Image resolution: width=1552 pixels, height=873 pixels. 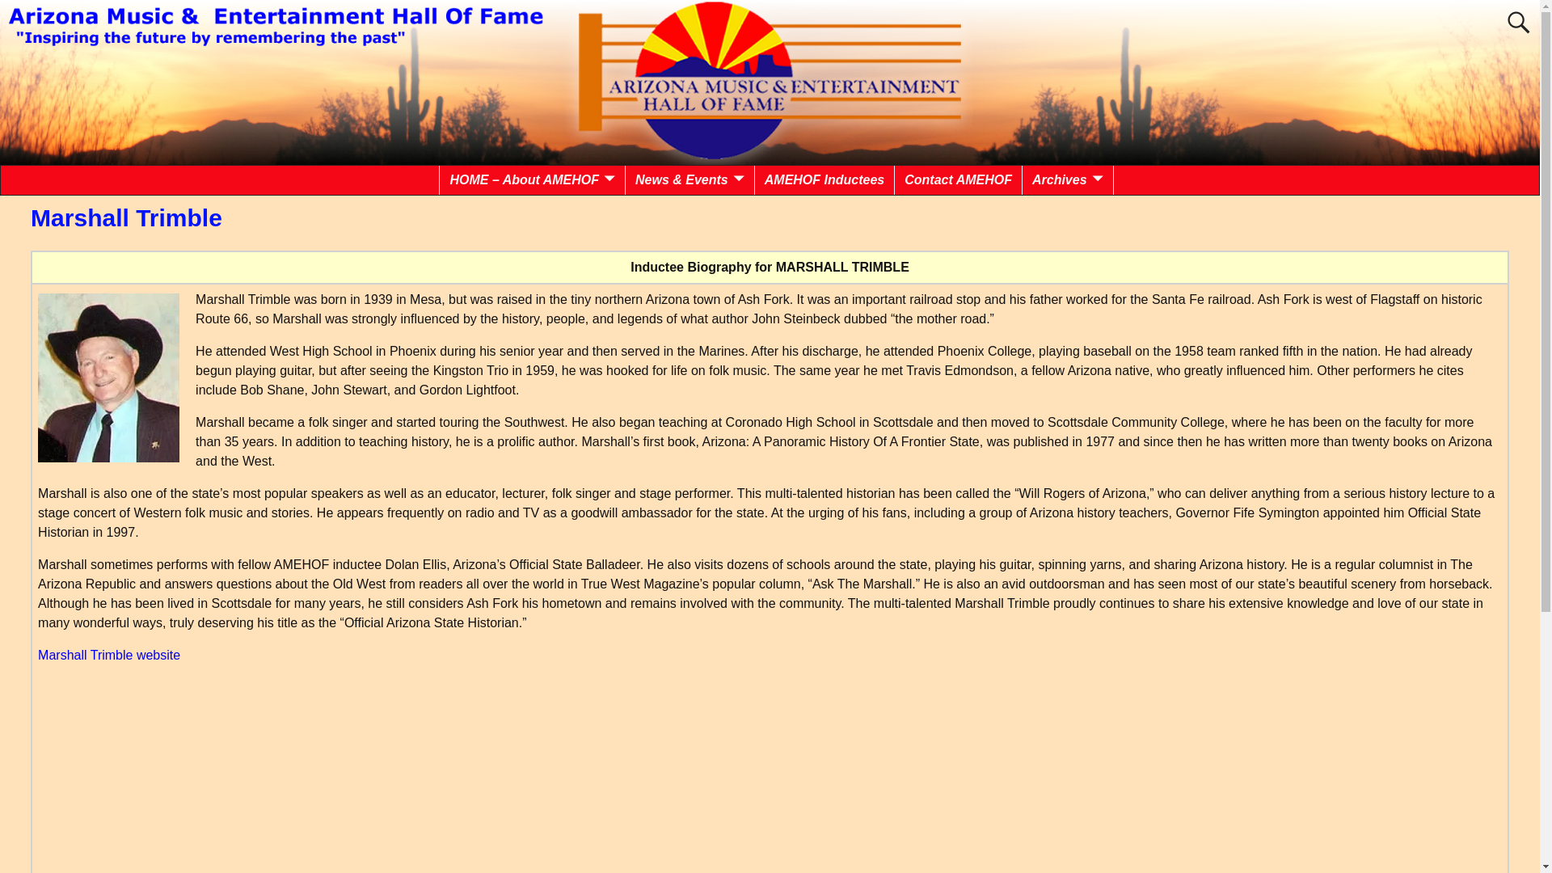 I want to click on Marshall Trimble website, so click(x=108, y=655).